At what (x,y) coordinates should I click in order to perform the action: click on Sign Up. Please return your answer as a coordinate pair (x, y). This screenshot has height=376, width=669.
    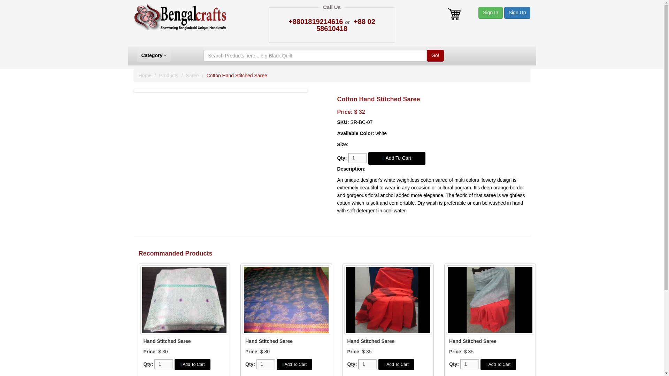
    Looking at the image, I should click on (517, 13).